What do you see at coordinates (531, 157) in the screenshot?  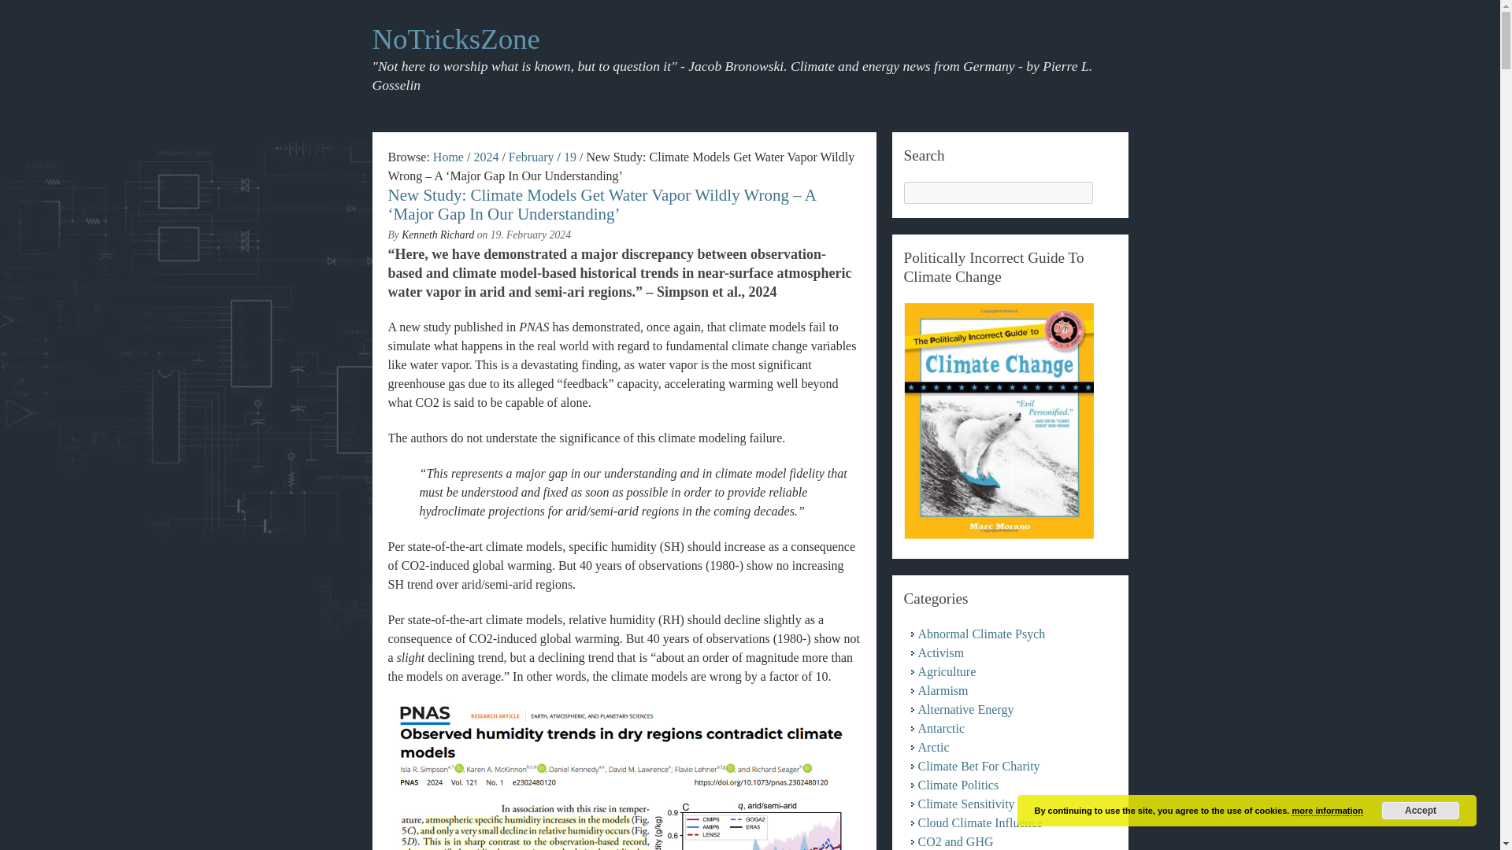 I see `February` at bounding box center [531, 157].